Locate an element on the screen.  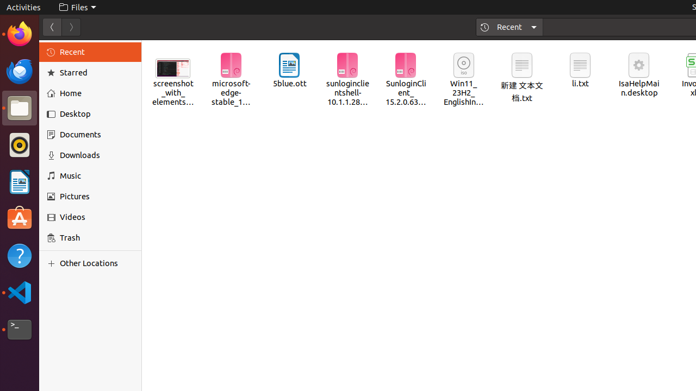
新建 文本文档.txt is located at coordinates (522, 78).